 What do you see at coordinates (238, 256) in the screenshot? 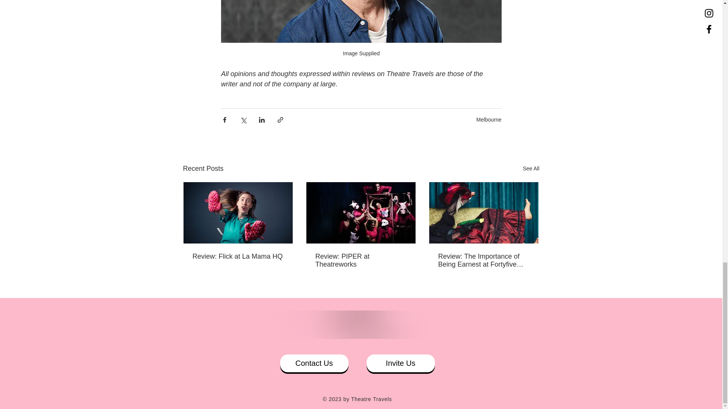
I see `Review: Flick at La Mama HQ` at bounding box center [238, 256].